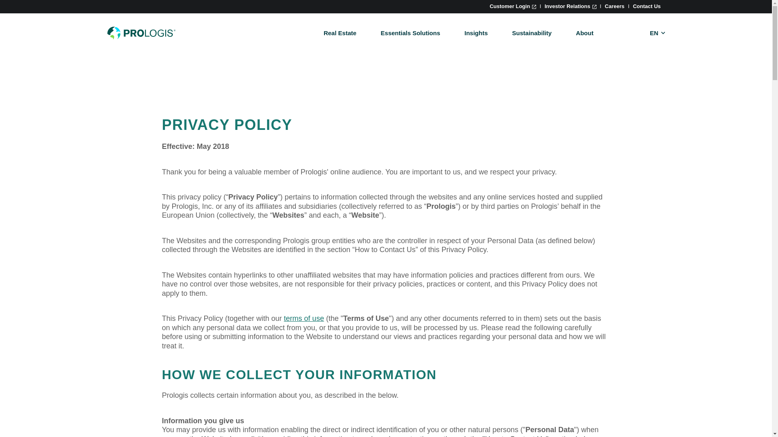 The height and width of the screenshot is (437, 778). I want to click on Contact Us, so click(647, 6).